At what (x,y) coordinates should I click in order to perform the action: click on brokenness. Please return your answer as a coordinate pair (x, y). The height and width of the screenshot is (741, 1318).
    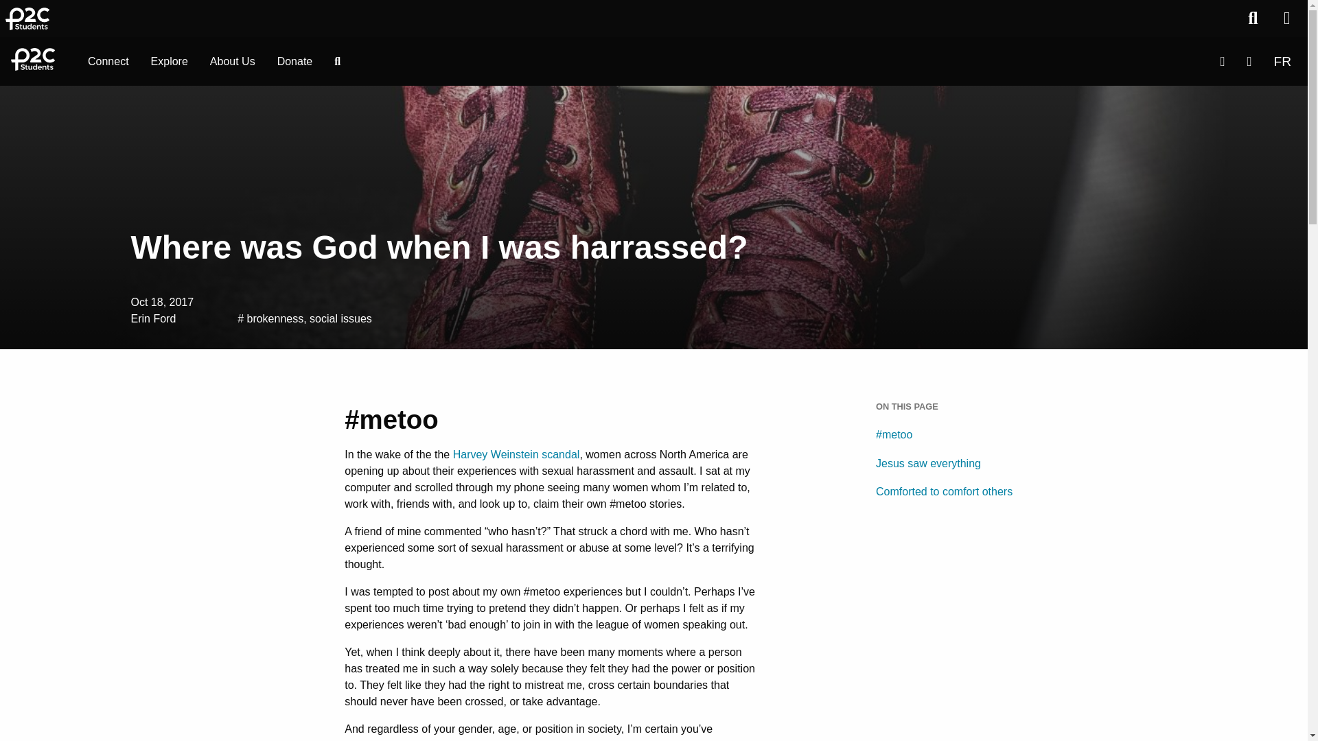
    Looking at the image, I should click on (275, 318).